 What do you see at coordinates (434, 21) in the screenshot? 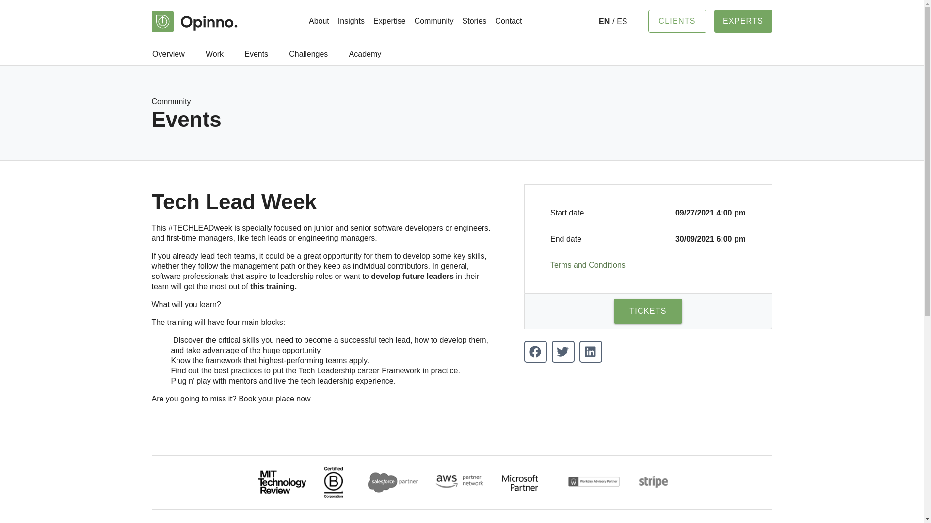
I see `Community` at bounding box center [434, 21].